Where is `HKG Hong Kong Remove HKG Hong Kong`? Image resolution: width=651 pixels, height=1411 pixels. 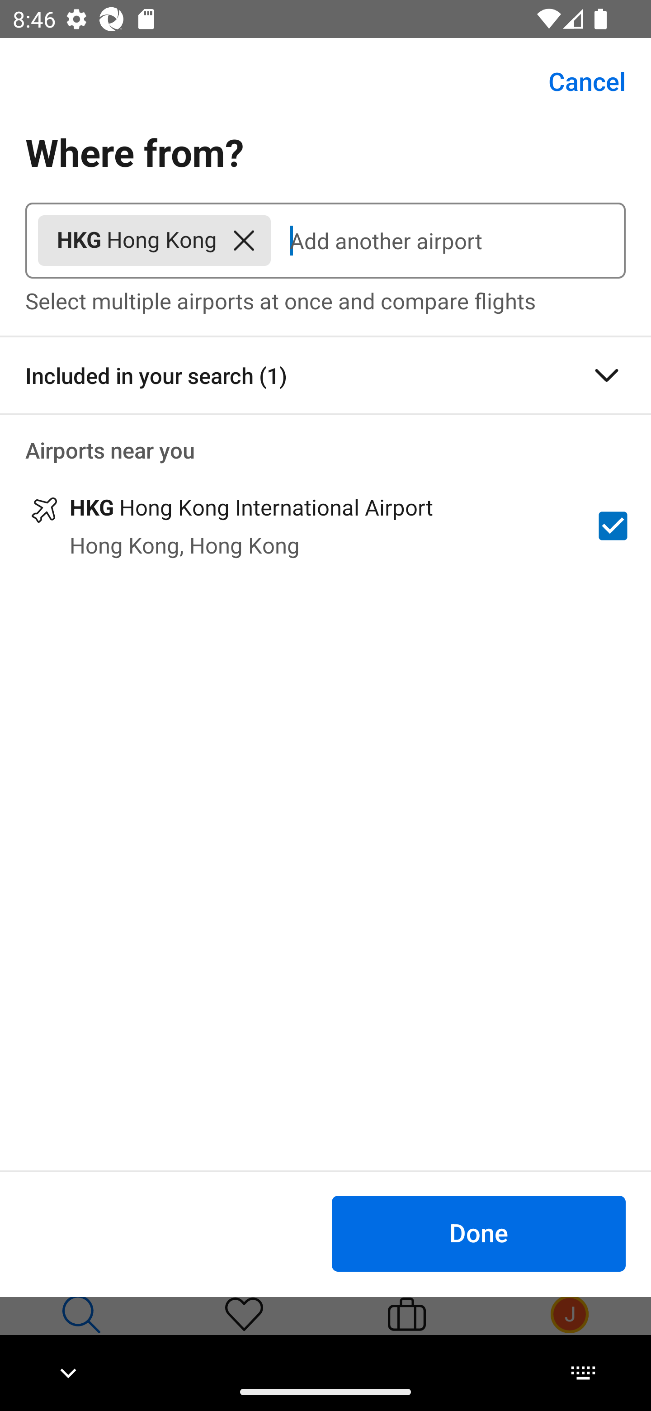
HKG Hong Kong Remove HKG Hong Kong is located at coordinates (154, 241).